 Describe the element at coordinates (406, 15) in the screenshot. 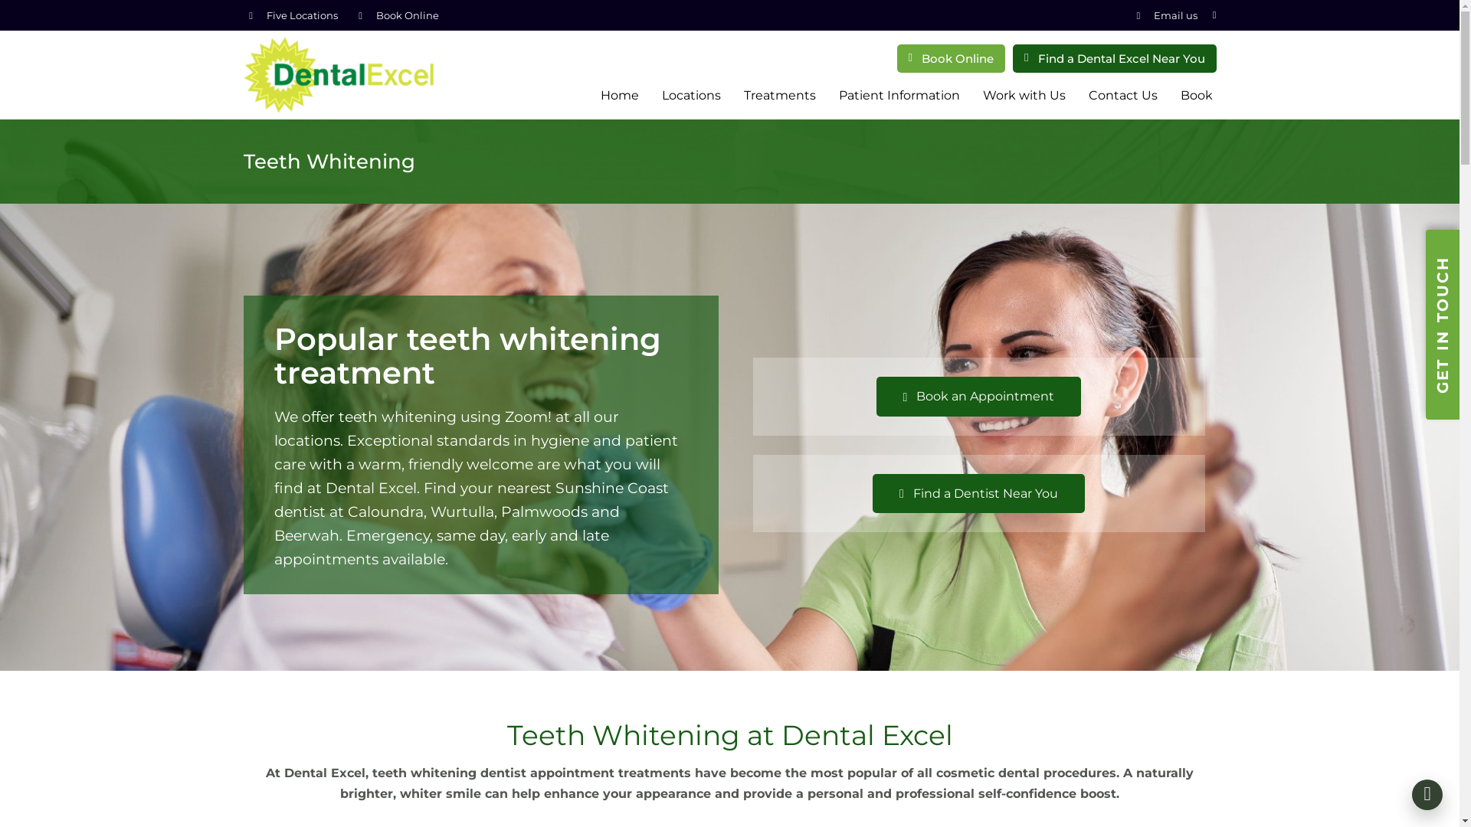

I see `Book Online` at that location.